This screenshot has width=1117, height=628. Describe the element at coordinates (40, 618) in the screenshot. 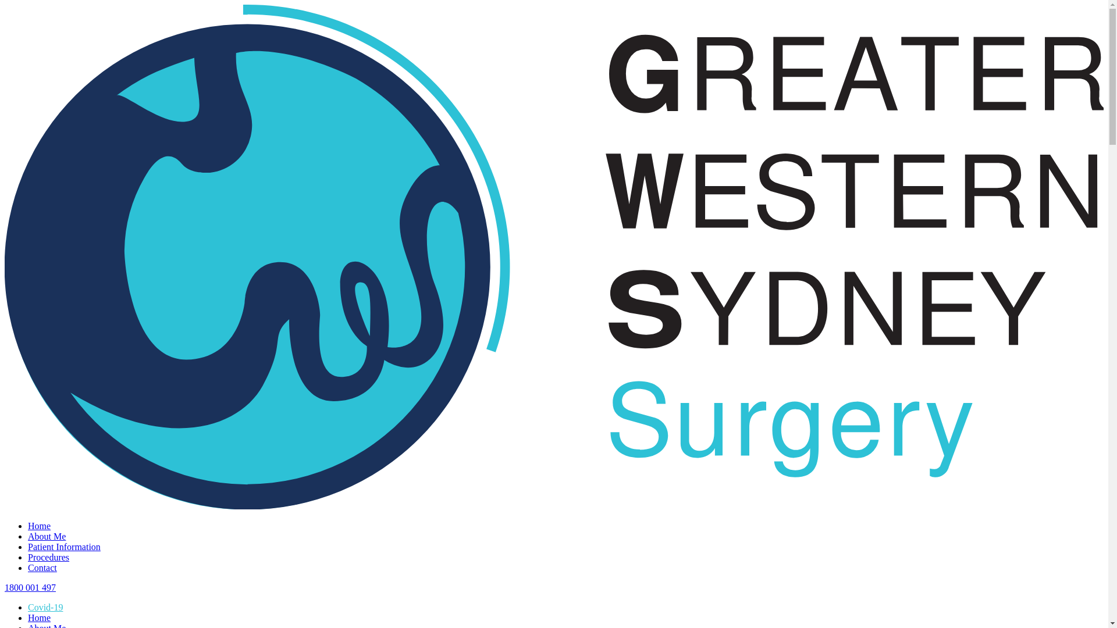

I see `Home` at that location.